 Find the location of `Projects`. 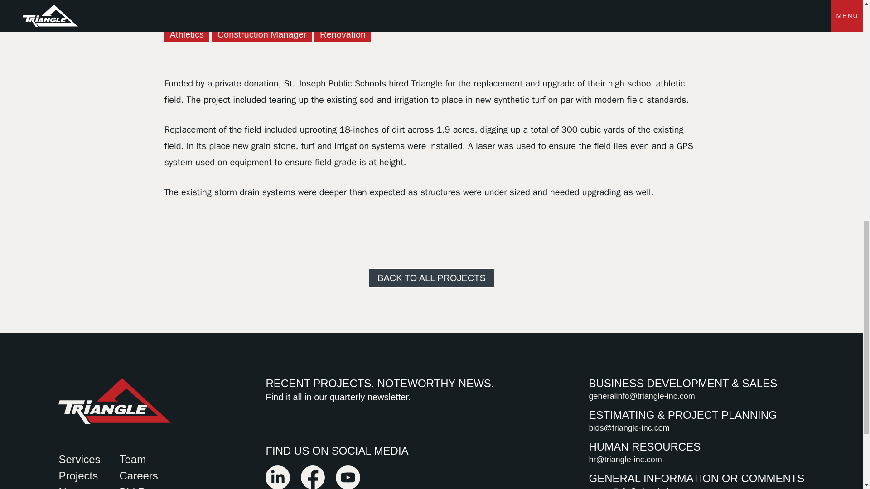

Projects is located at coordinates (78, 475).